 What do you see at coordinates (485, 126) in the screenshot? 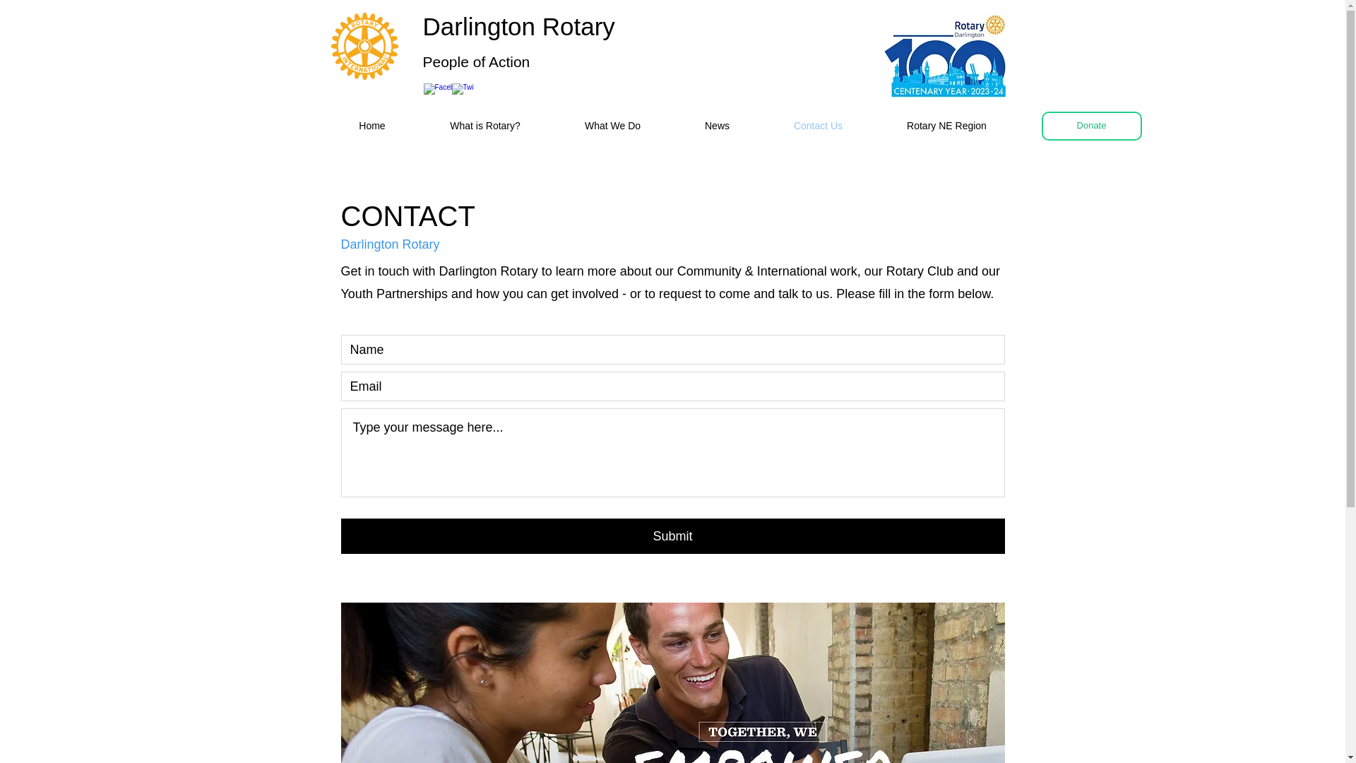
I see `What is Rotary?` at bounding box center [485, 126].